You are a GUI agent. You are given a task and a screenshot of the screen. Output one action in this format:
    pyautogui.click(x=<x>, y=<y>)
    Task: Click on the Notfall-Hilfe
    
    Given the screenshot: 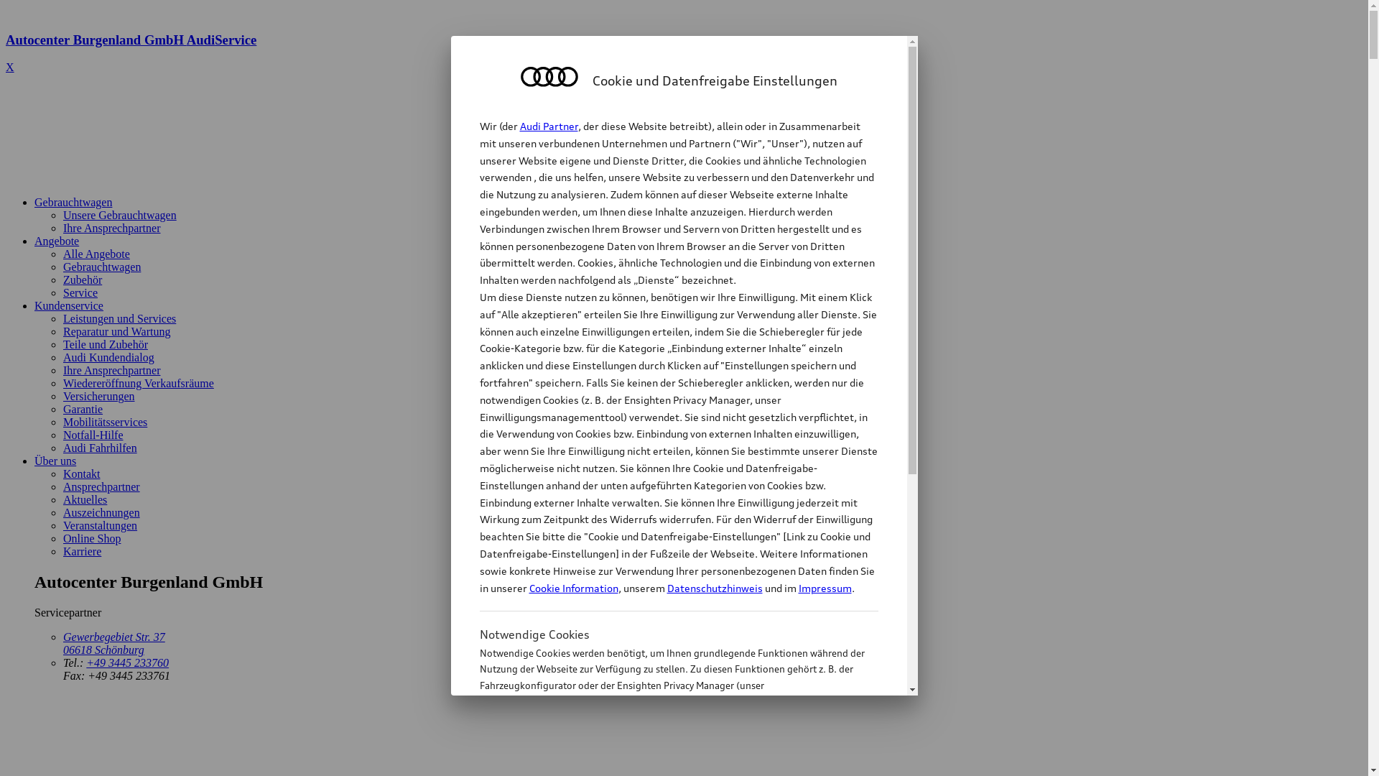 What is the action you would take?
    pyautogui.click(x=93, y=435)
    